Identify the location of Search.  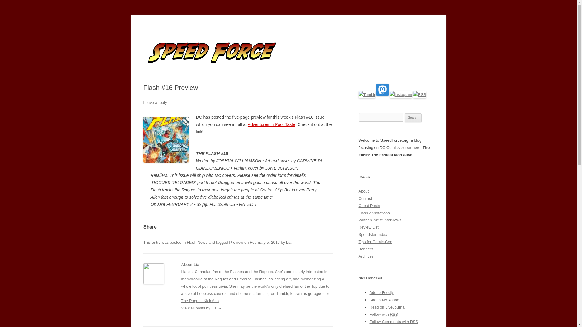
(413, 117).